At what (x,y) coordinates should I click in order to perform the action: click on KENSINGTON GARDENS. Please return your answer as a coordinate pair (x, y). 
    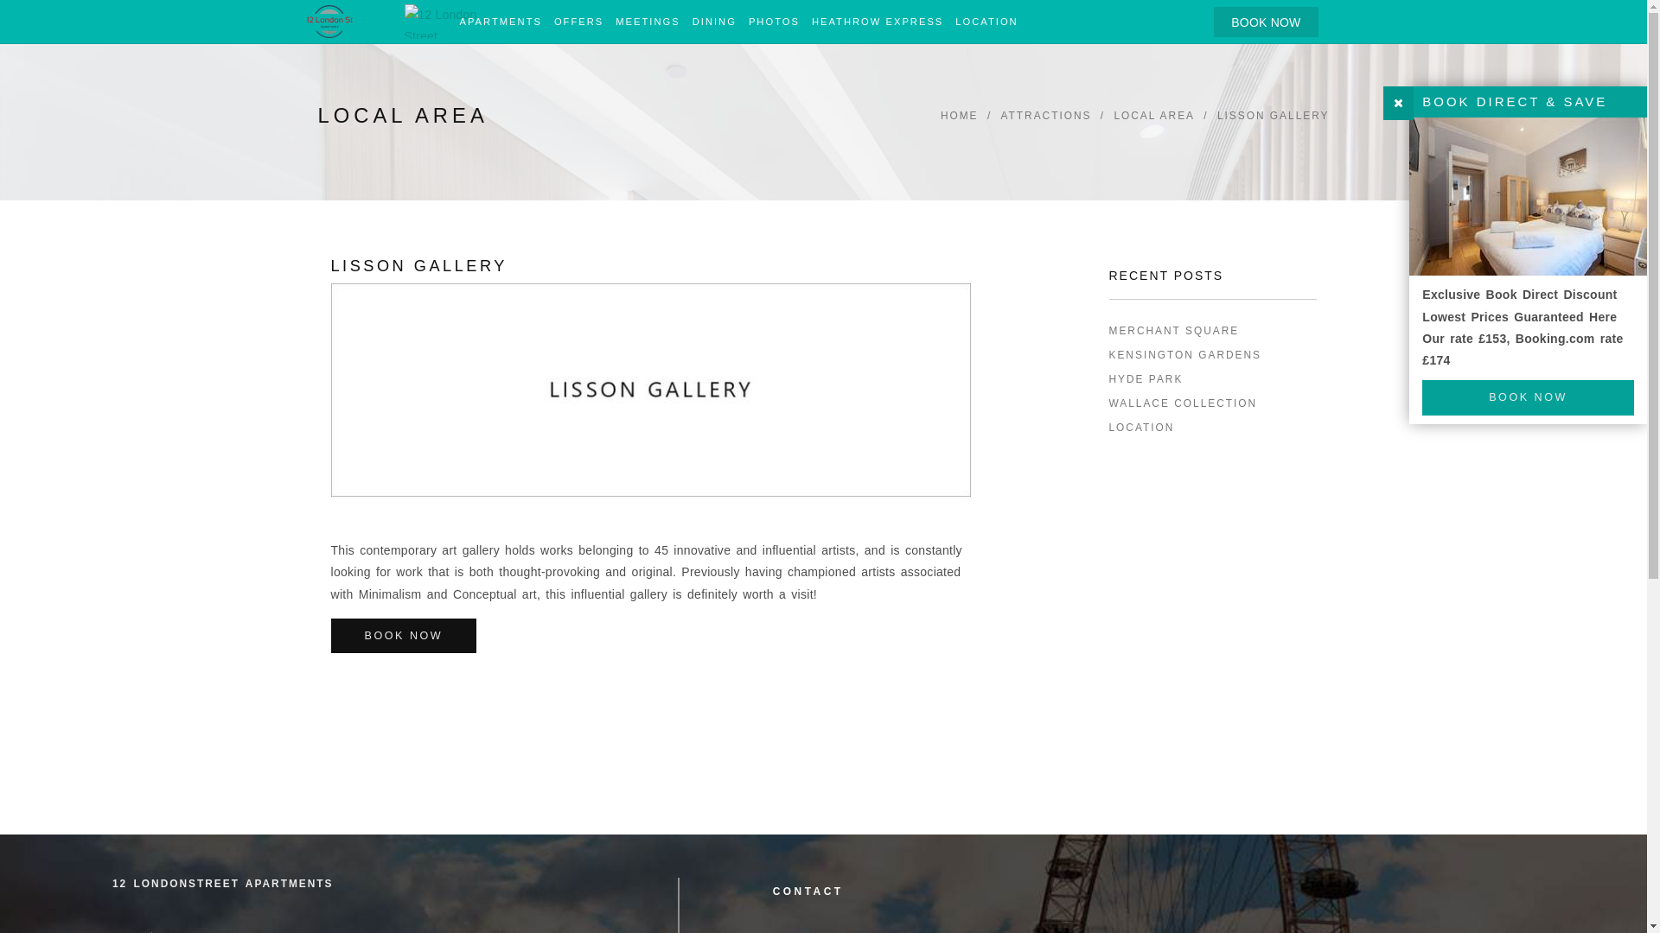
    Looking at the image, I should click on (1212, 356).